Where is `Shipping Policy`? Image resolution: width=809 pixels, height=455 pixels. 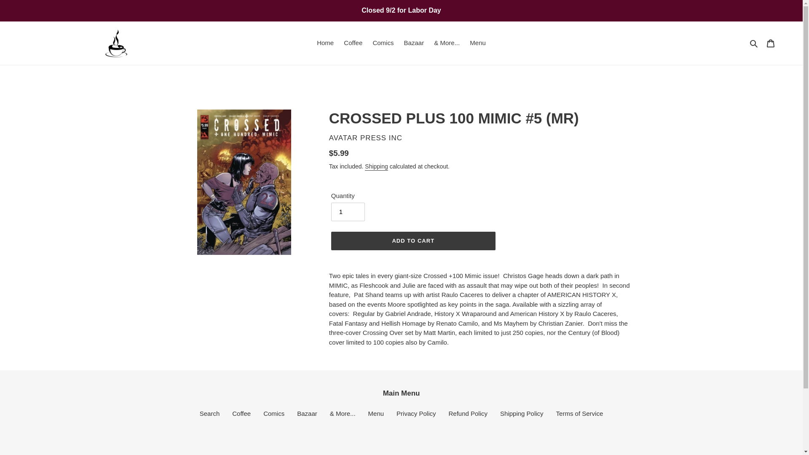 Shipping Policy is located at coordinates (522, 414).